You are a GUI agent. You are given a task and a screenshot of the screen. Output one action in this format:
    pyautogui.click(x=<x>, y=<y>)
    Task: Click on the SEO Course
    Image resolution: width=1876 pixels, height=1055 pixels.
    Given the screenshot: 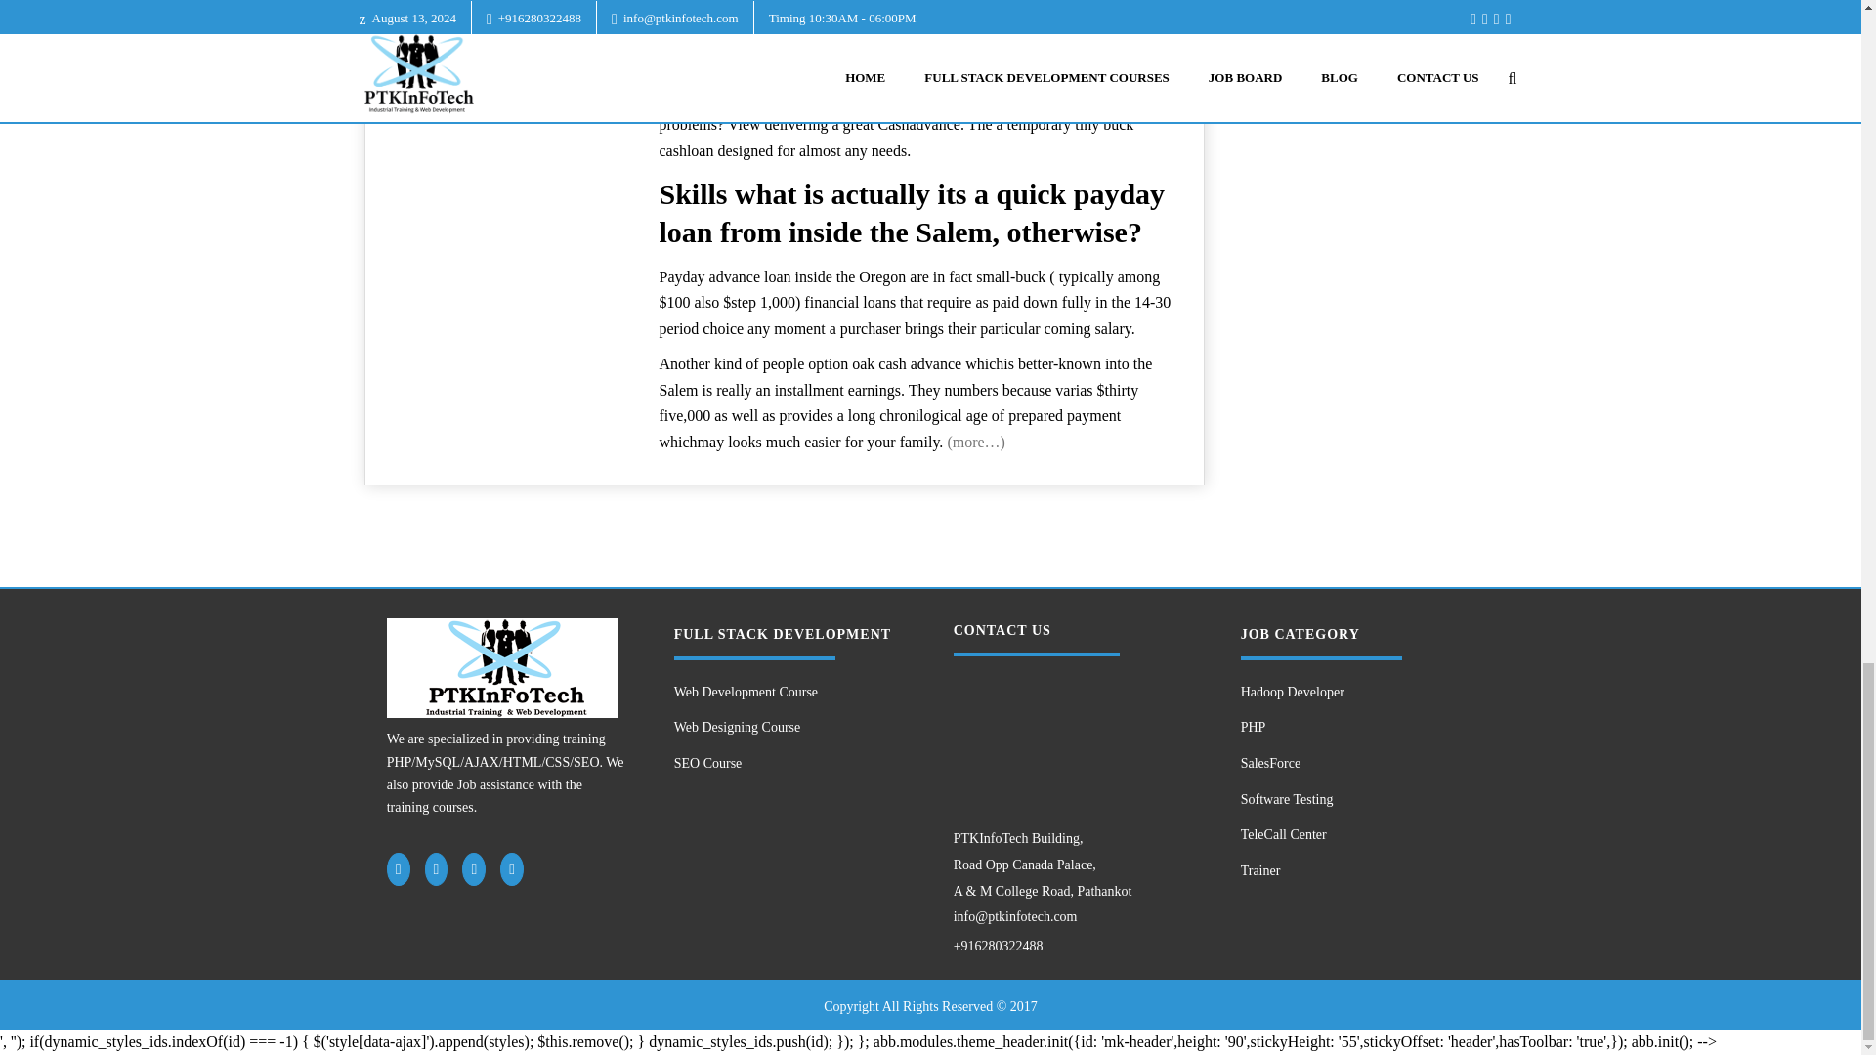 What is the action you would take?
    pyautogui.click(x=789, y=764)
    